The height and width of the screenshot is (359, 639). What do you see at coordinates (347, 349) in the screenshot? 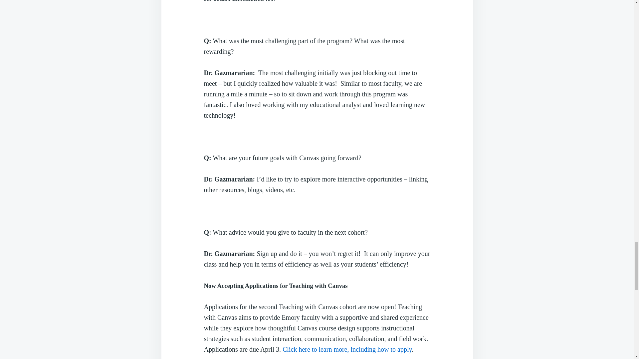
I see `Click here to learn more, including how to apply` at bounding box center [347, 349].